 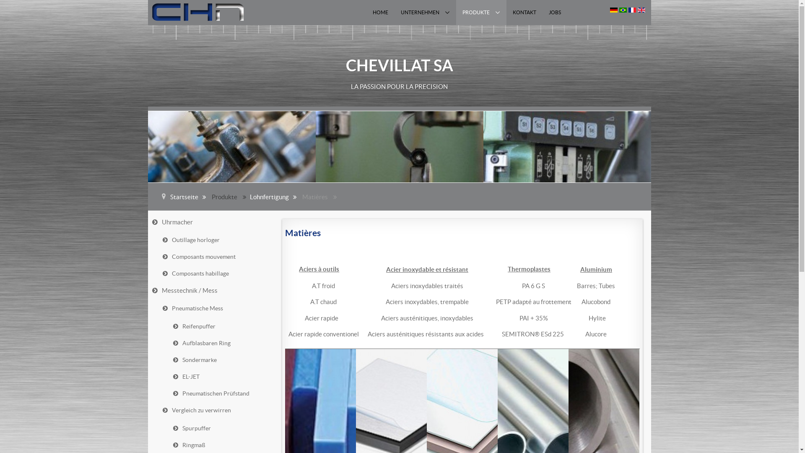 What do you see at coordinates (211, 290) in the screenshot?
I see `Messtechnik / Mess` at bounding box center [211, 290].